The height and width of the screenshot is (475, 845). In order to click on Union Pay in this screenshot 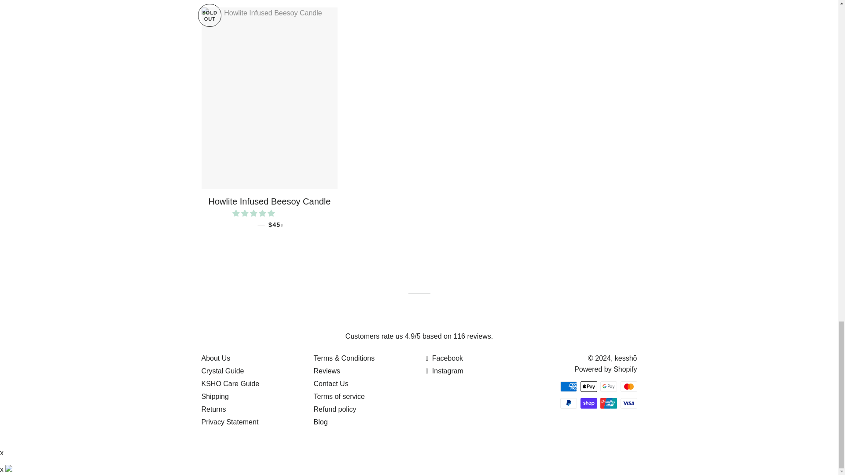, I will do `click(608, 403)`.